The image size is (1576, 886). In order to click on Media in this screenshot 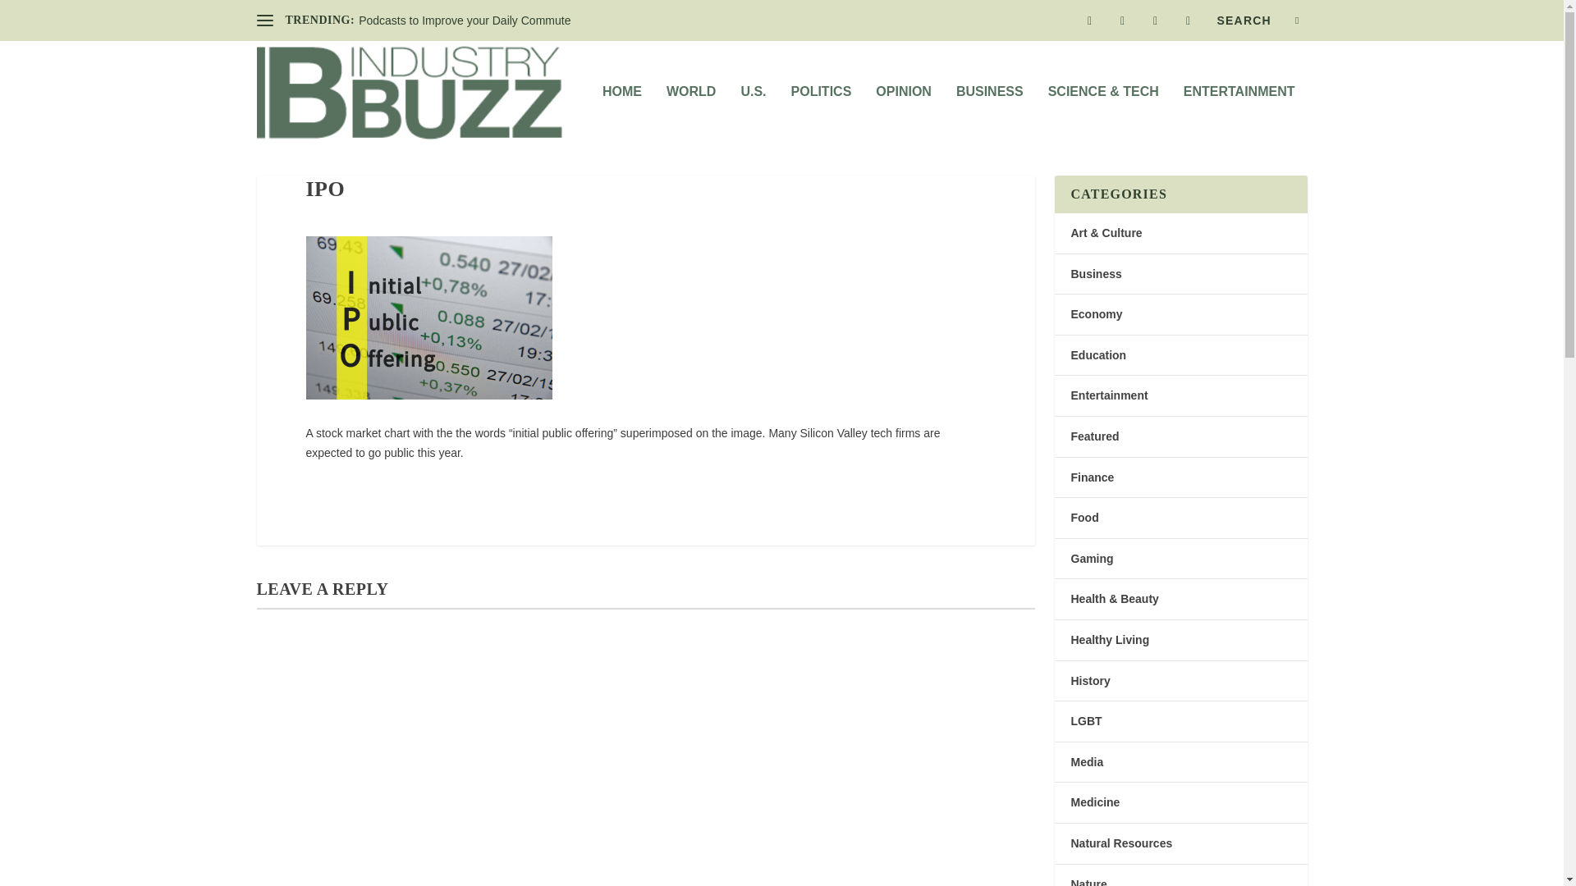, I will do `click(1087, 762)`.